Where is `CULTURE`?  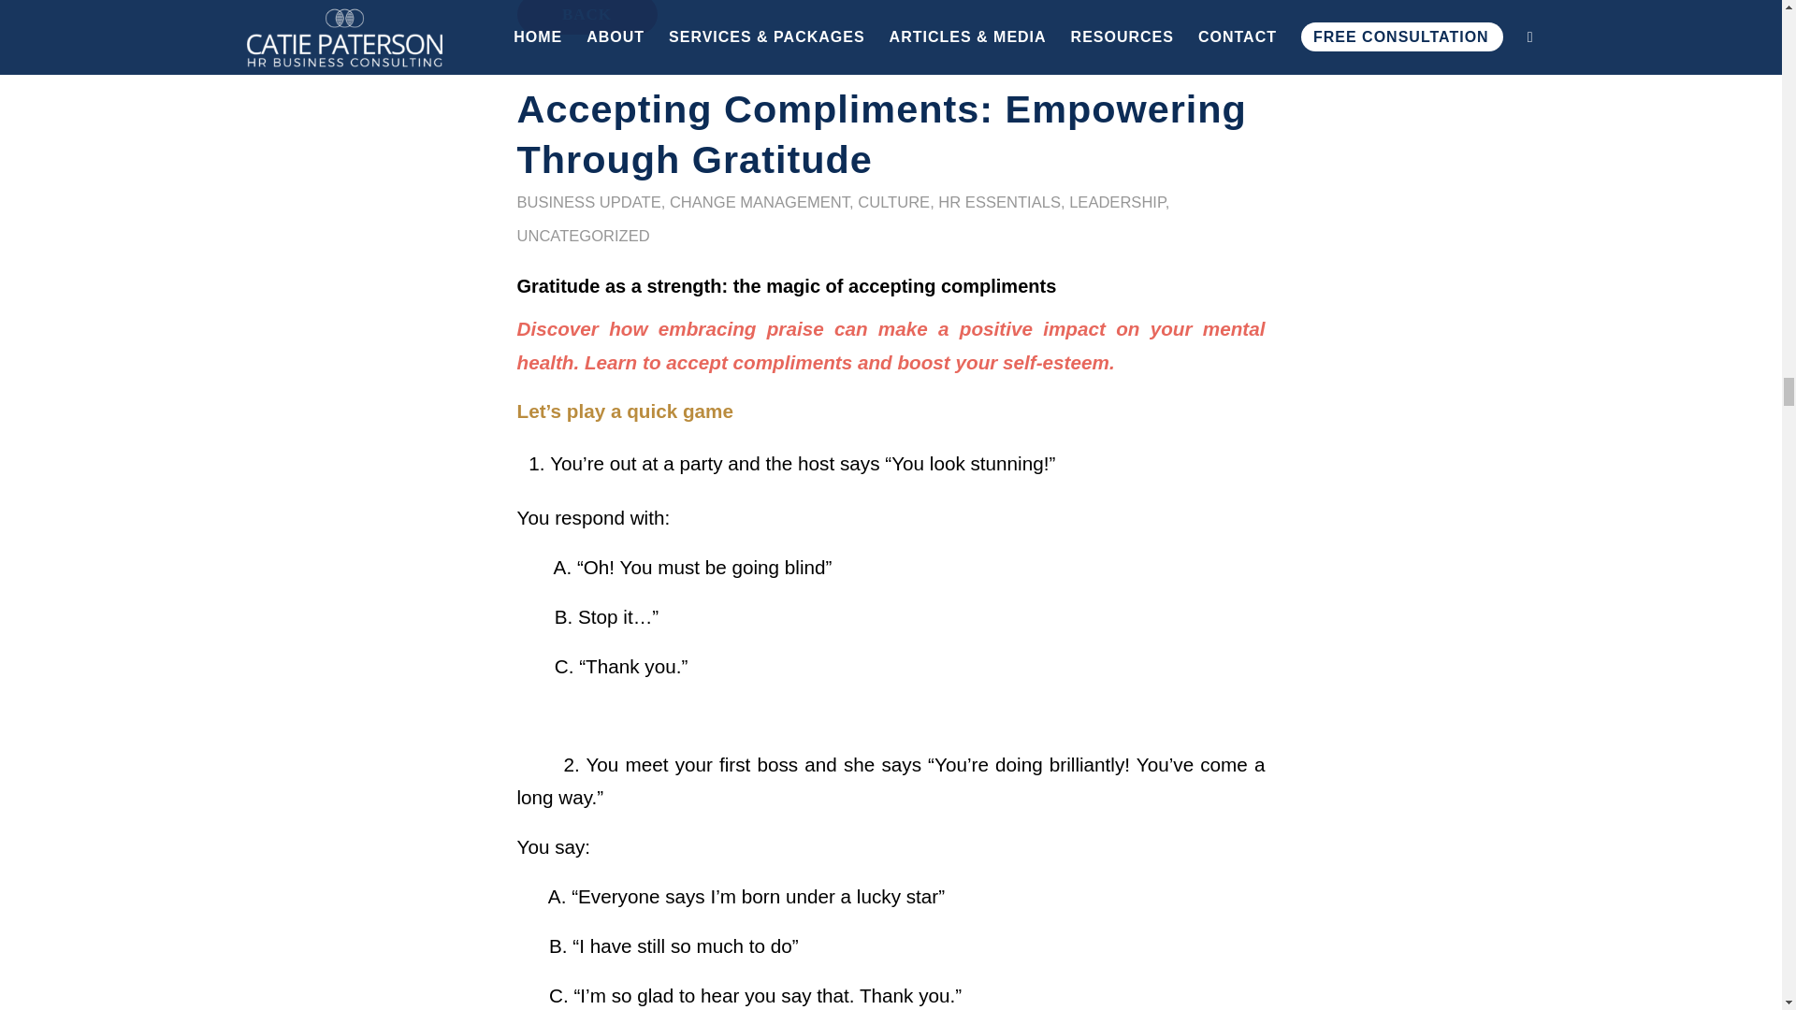
CULTURE is located at coordinates (894, 202).